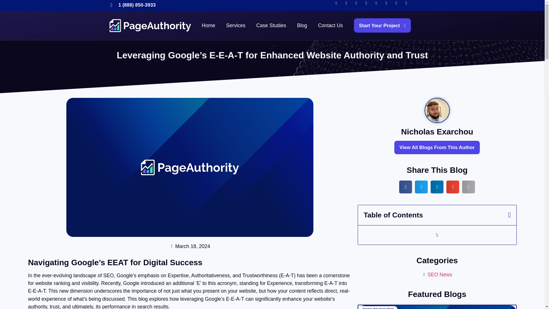  I want to click on Start Your Project, so click(382, 25).